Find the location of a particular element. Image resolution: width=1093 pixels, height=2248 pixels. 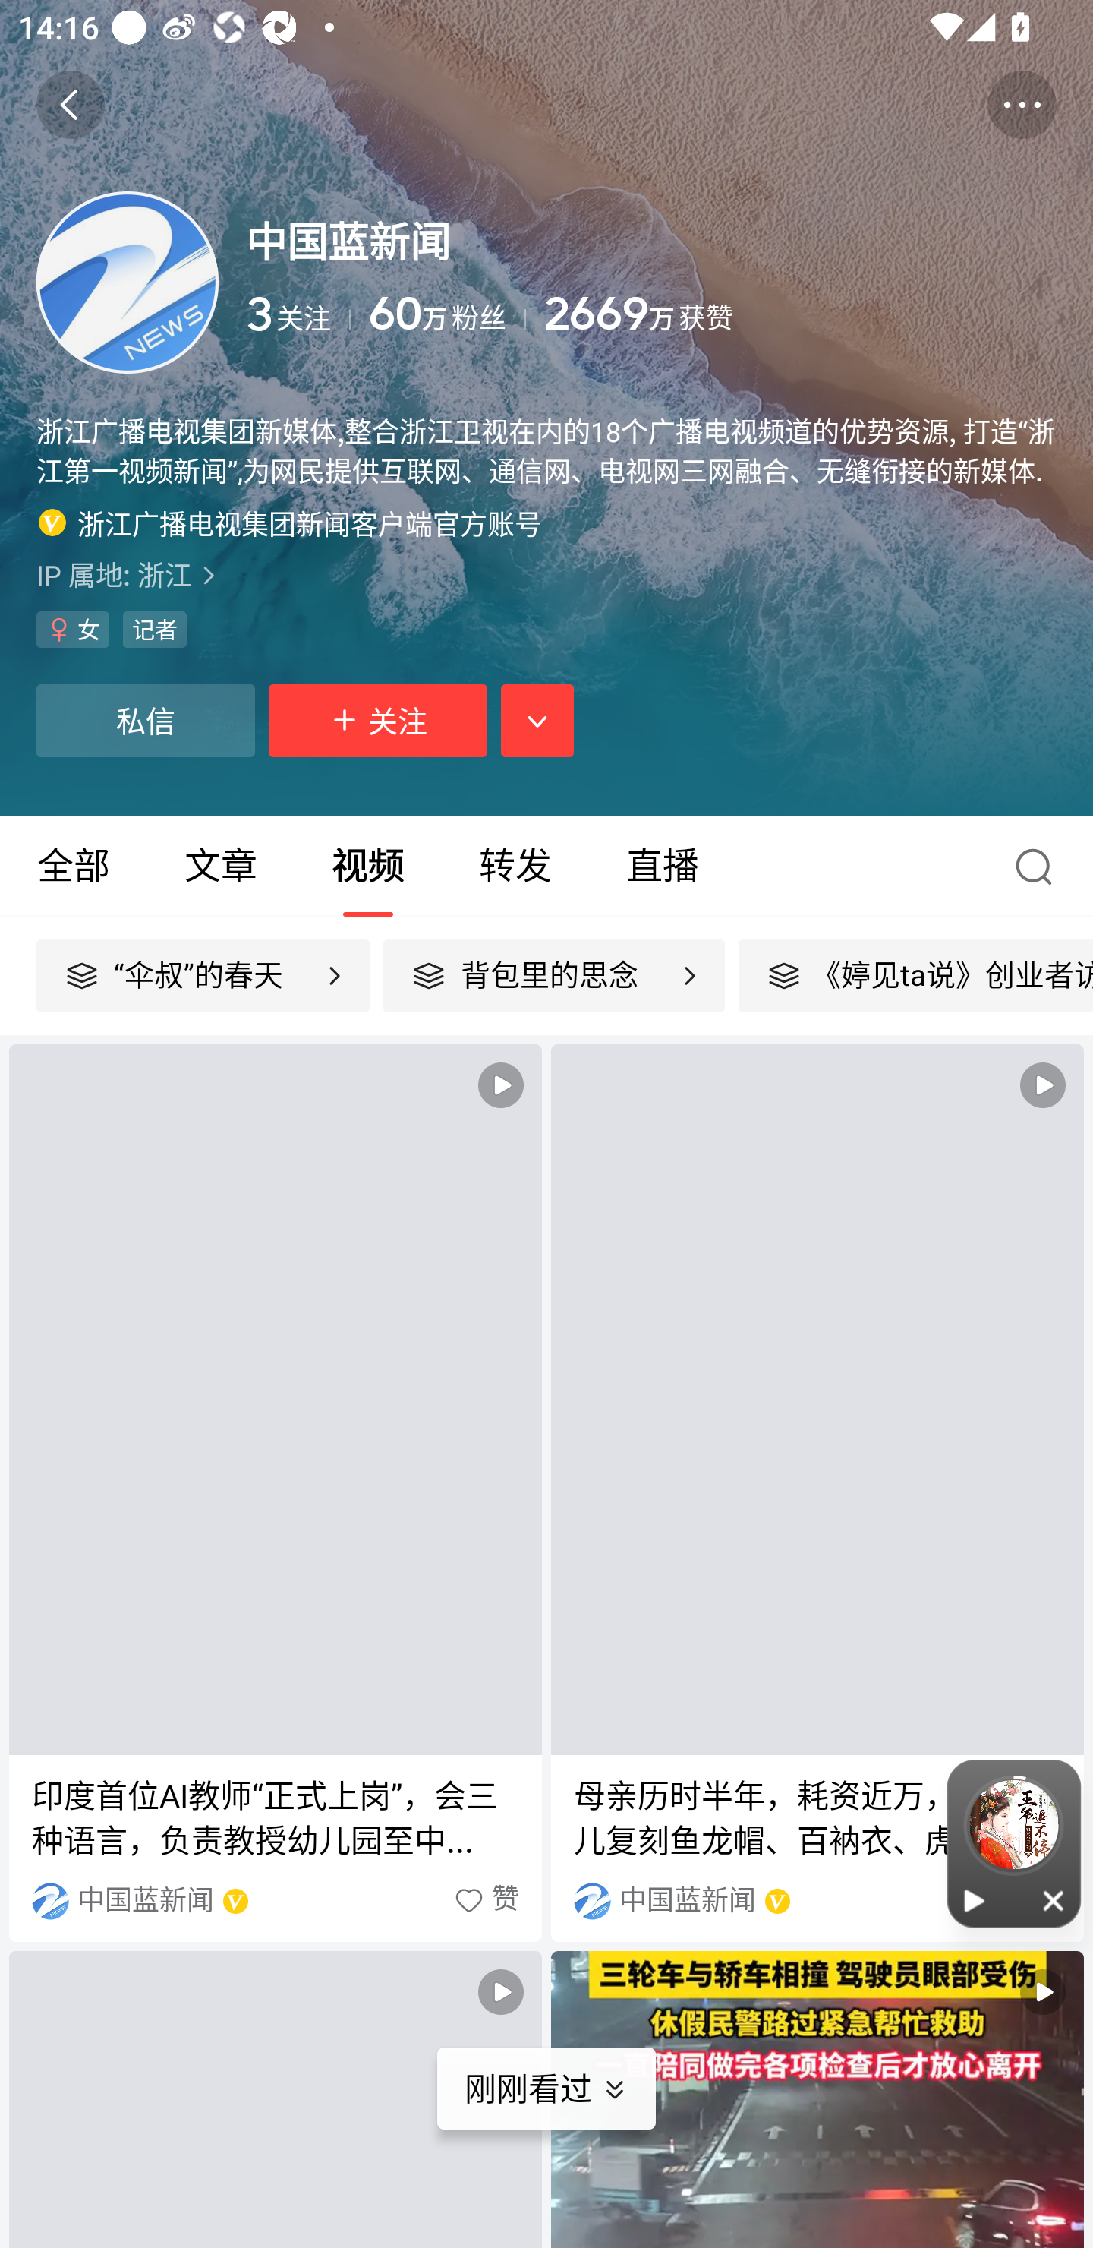

3 关注 is located at coordinates (298, 314).